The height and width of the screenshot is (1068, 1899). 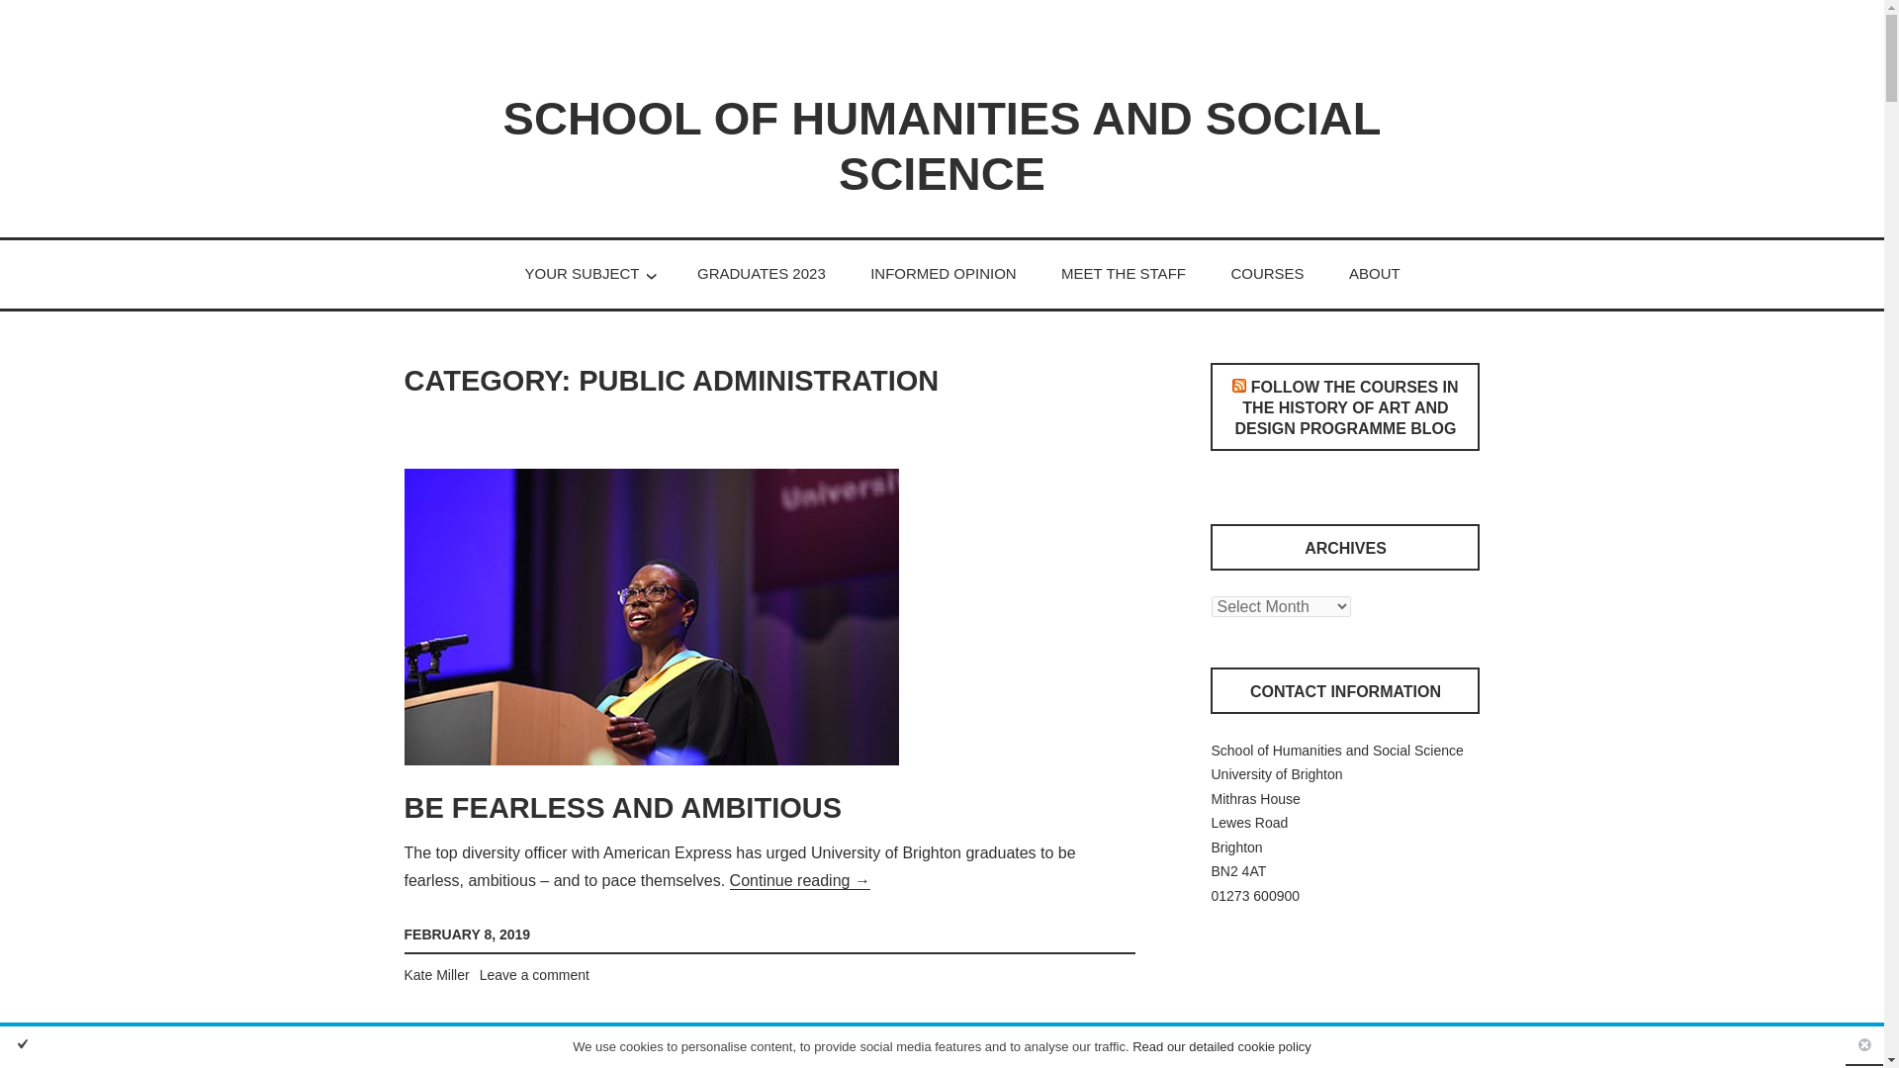 What do you see at coordinates (435, 975) in the screenshot?
I see `Kate Miller` at bounding box center [435, 975].